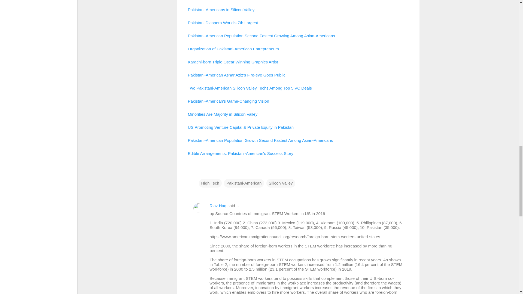 The width and height of the screenshot is (523, 294). What do you see at coordinates (233, 48) in the screenshot?
I see `Organization of Pakistani-American Entrepreneurs` at bounding box center [233, 48].